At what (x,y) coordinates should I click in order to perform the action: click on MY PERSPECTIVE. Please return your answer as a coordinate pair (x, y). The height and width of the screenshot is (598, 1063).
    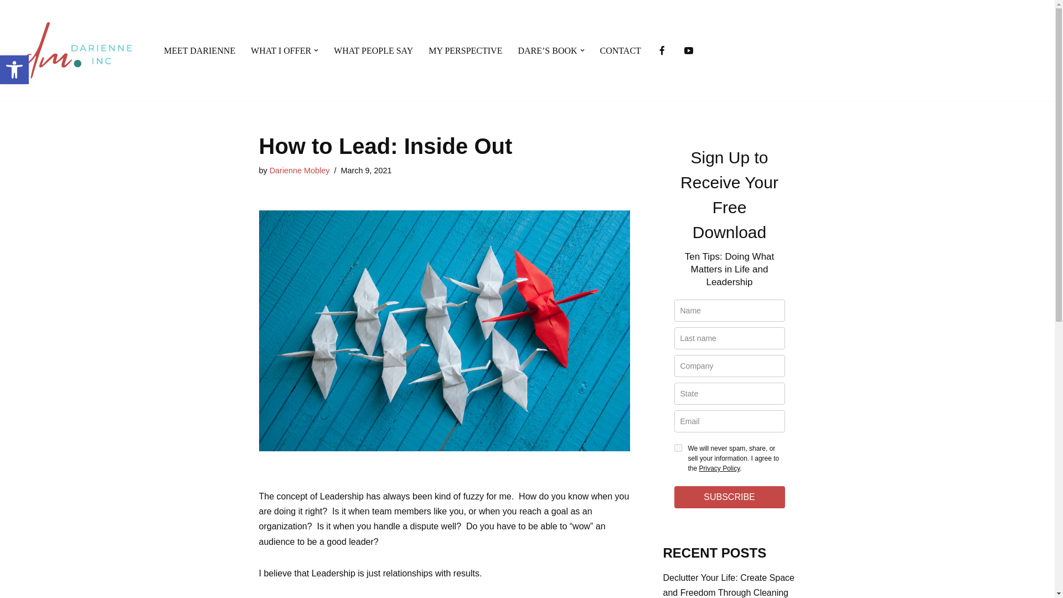
    Looking at the image, I should click on (465, 50).